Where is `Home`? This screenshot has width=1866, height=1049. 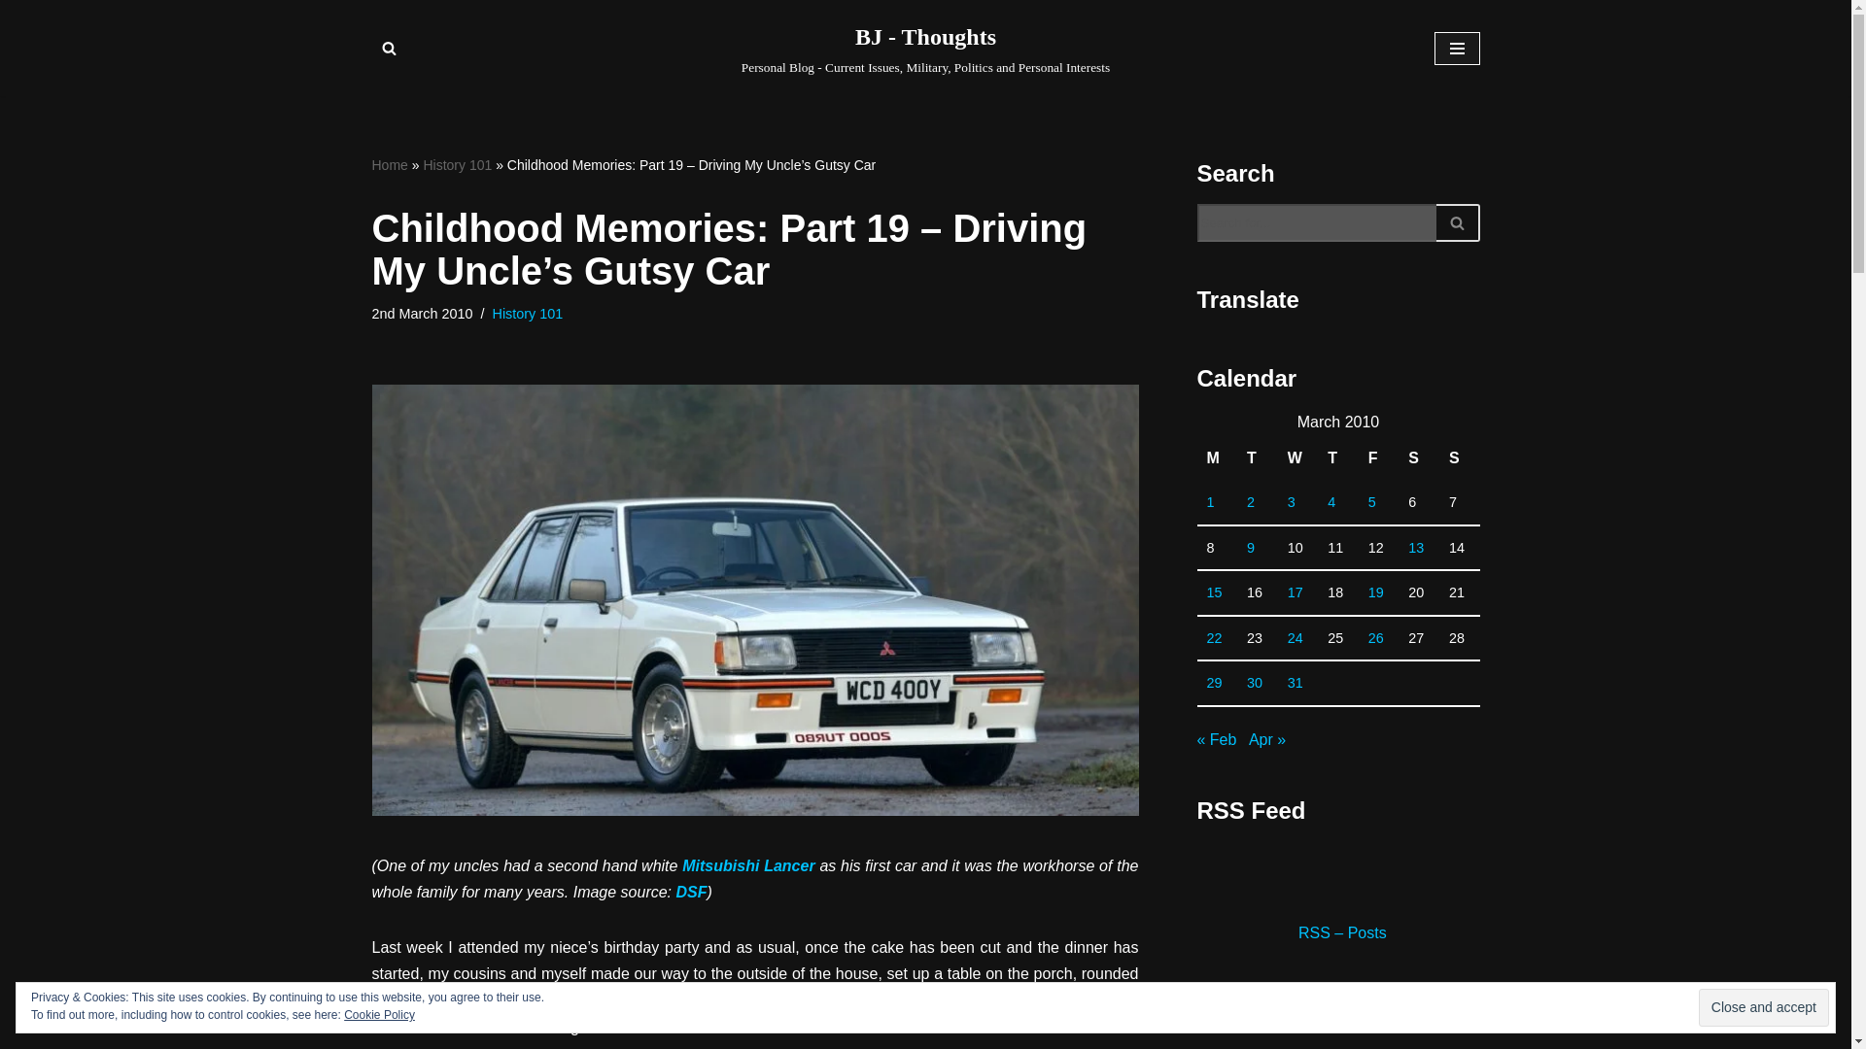 Home is located at coordinates (389, 165).